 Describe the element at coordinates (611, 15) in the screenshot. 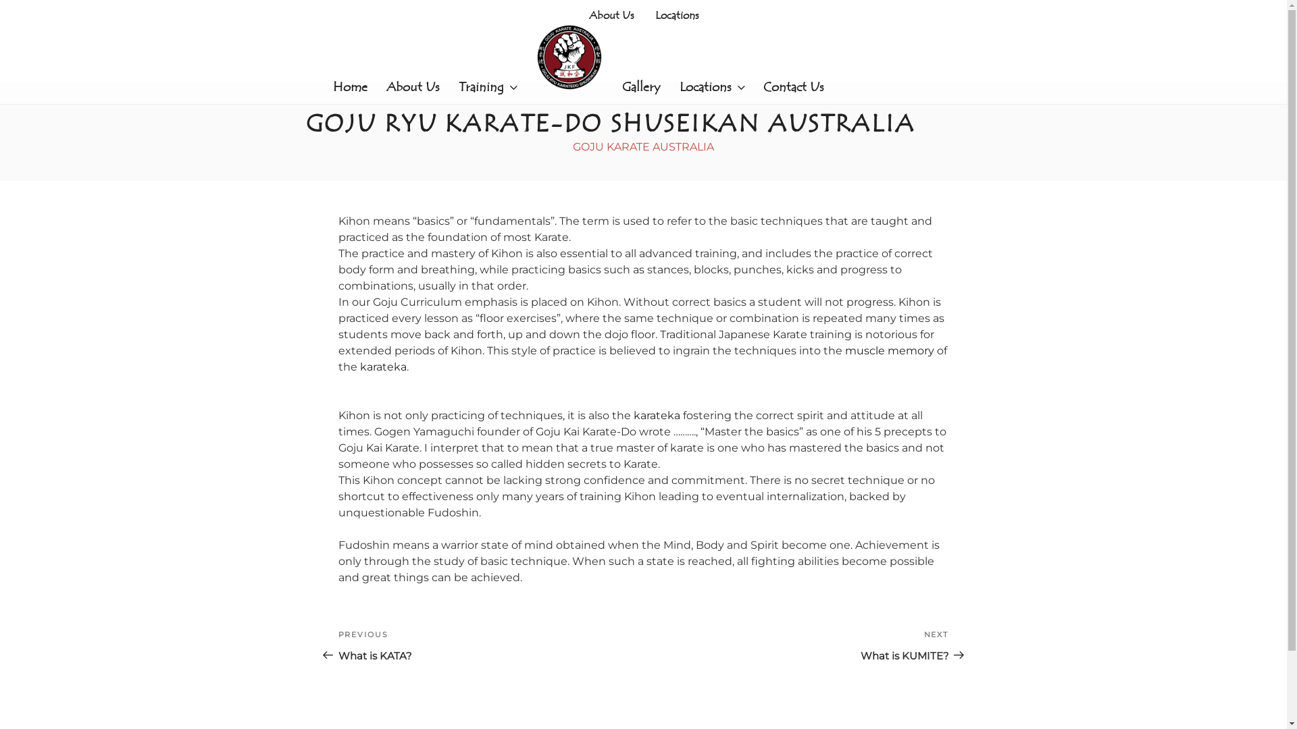

I see `About Us` at that location.